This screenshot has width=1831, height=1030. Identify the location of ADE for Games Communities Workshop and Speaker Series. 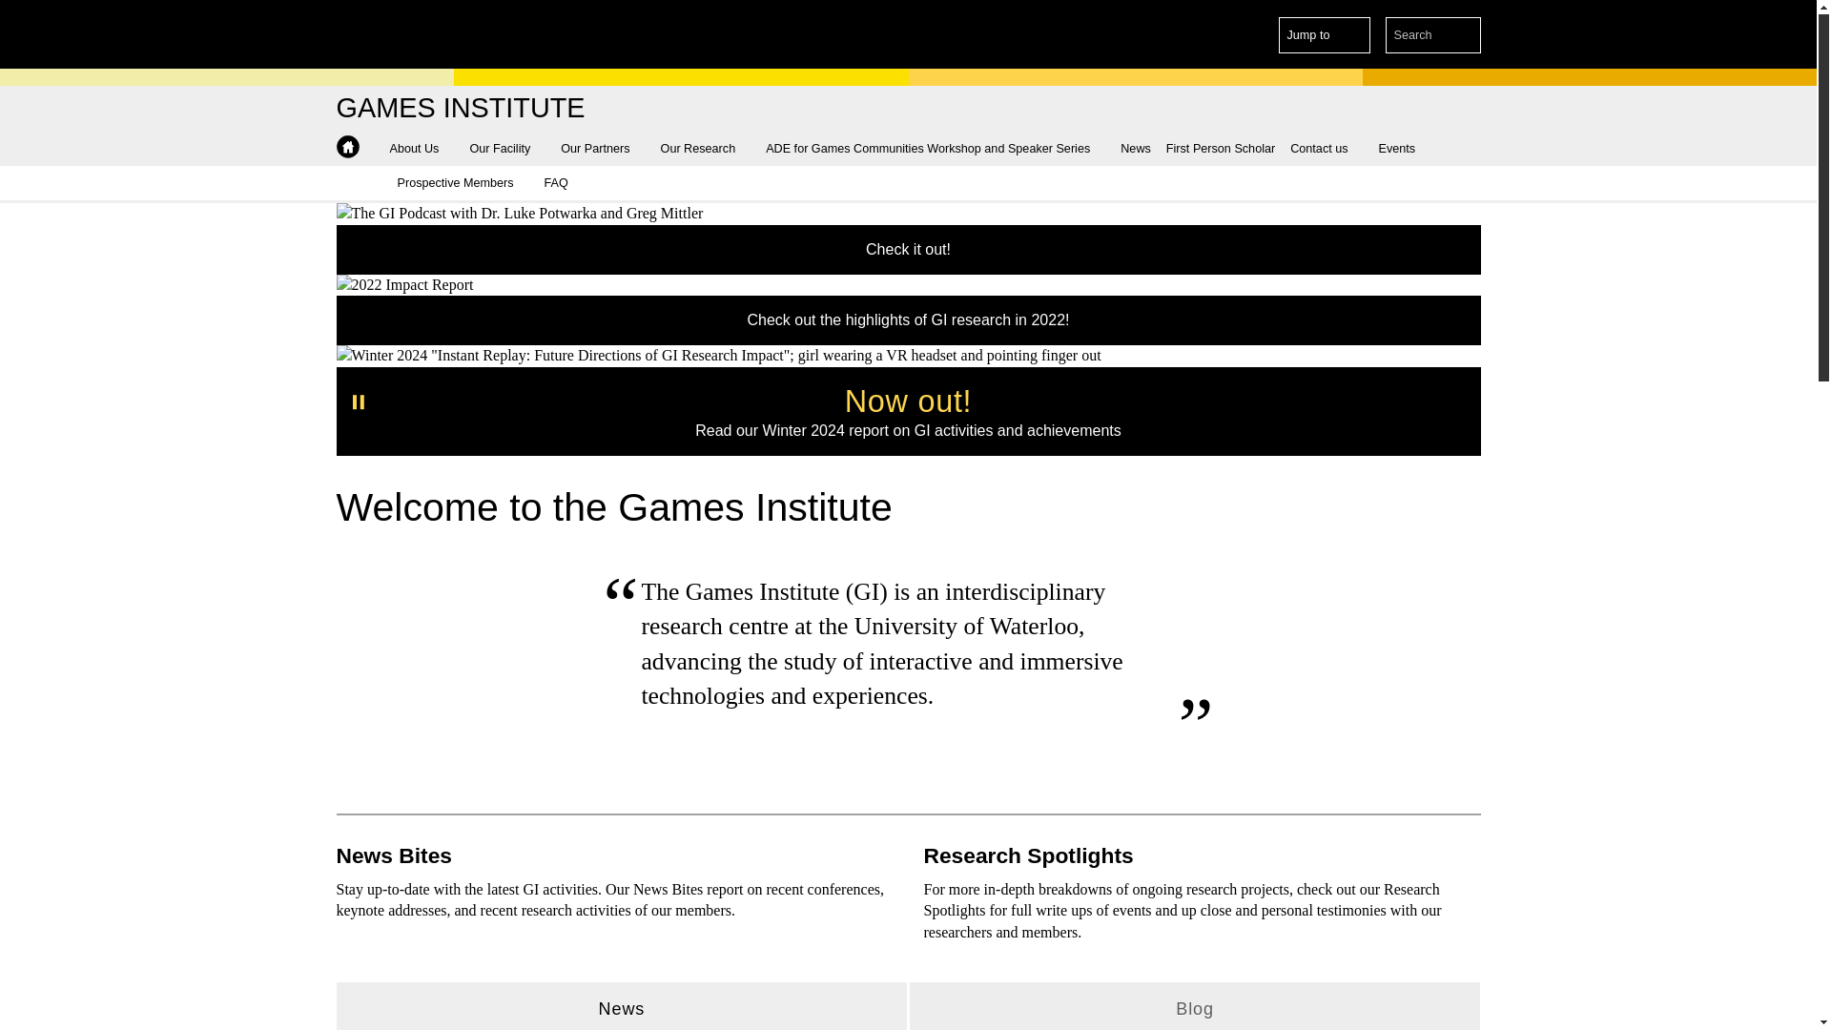
(935, 149).